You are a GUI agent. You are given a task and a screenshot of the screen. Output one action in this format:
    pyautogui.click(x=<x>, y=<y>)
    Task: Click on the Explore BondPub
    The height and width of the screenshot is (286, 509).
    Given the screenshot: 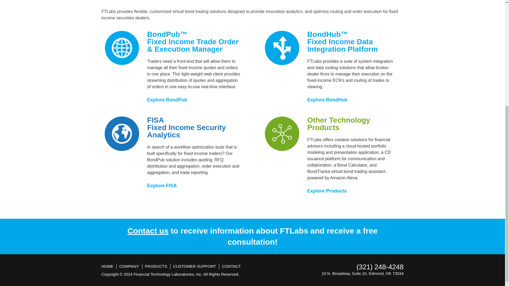 What is the action you would take?
    pyautogui.click(x=169, y=100)
    